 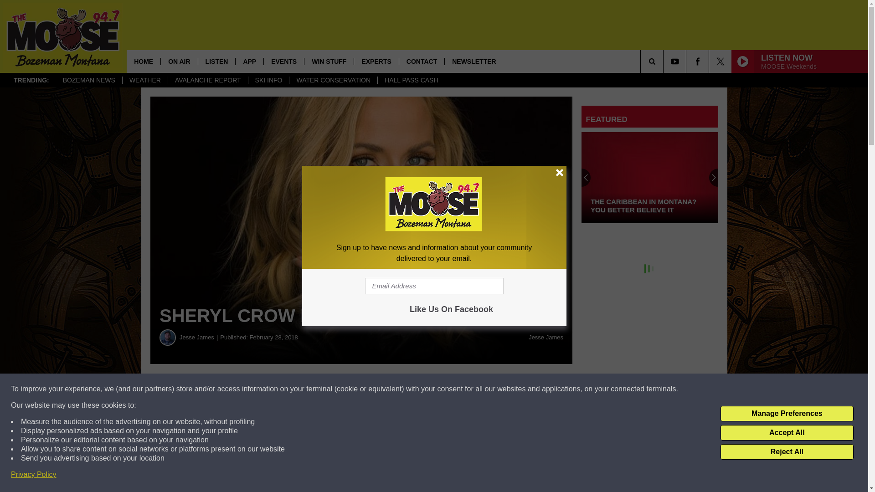 What do you see at coordinates (283, 61) in the screenshot?
I see `EVENTS` at bounding box center [283, 61].